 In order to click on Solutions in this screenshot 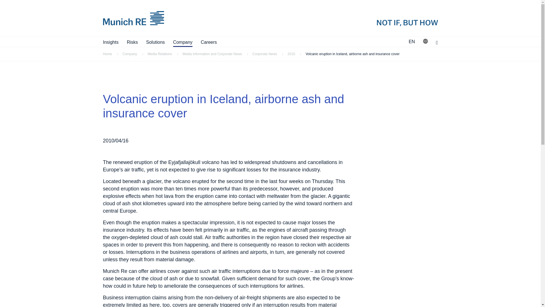, I will do `click(156, 42)`.